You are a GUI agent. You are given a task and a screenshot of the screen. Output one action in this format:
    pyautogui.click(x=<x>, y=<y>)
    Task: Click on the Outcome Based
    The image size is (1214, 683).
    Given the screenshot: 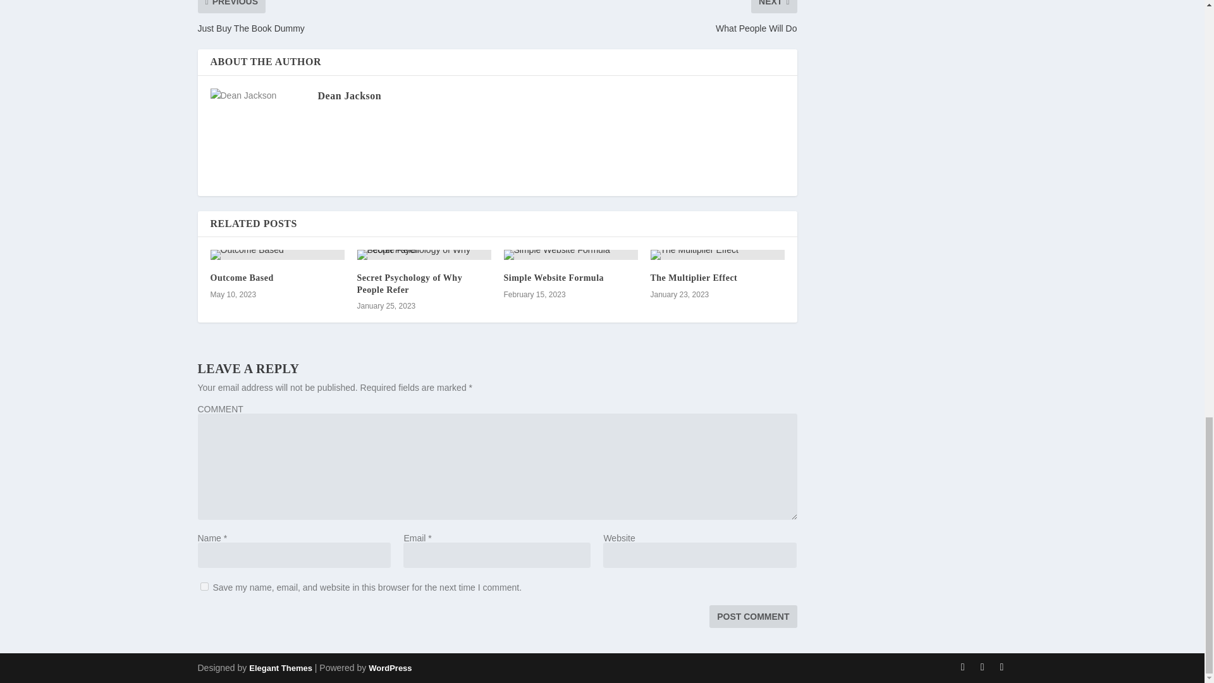 What is the action you would take?
    pyautogui.click(x=242, y=278)
    